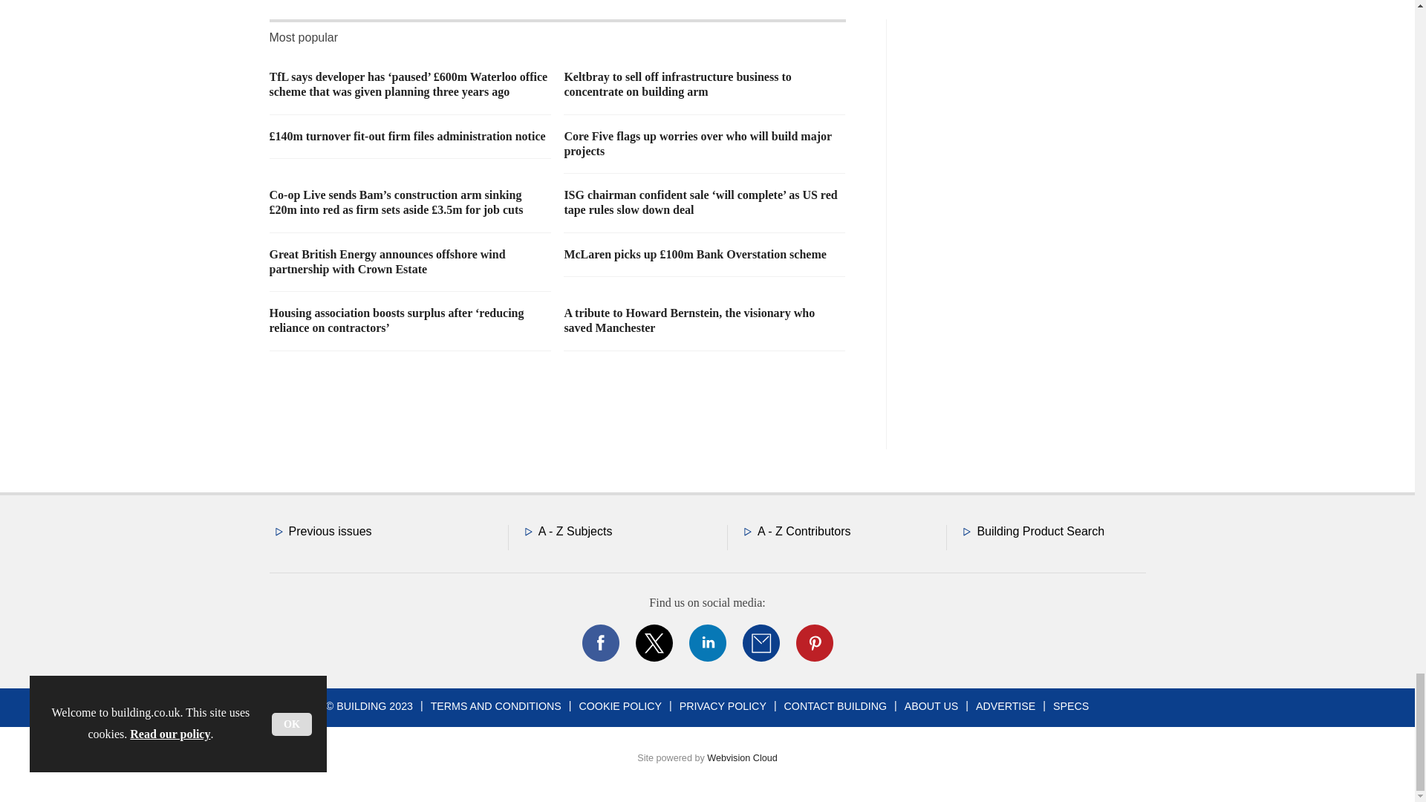 Image resolution: width=1426 pixels, height=802 pixels. What do you see at coordinates (706, 643) in the screenshot?
I see `Connect with us on Linked in` at bounding box center [706, 643].